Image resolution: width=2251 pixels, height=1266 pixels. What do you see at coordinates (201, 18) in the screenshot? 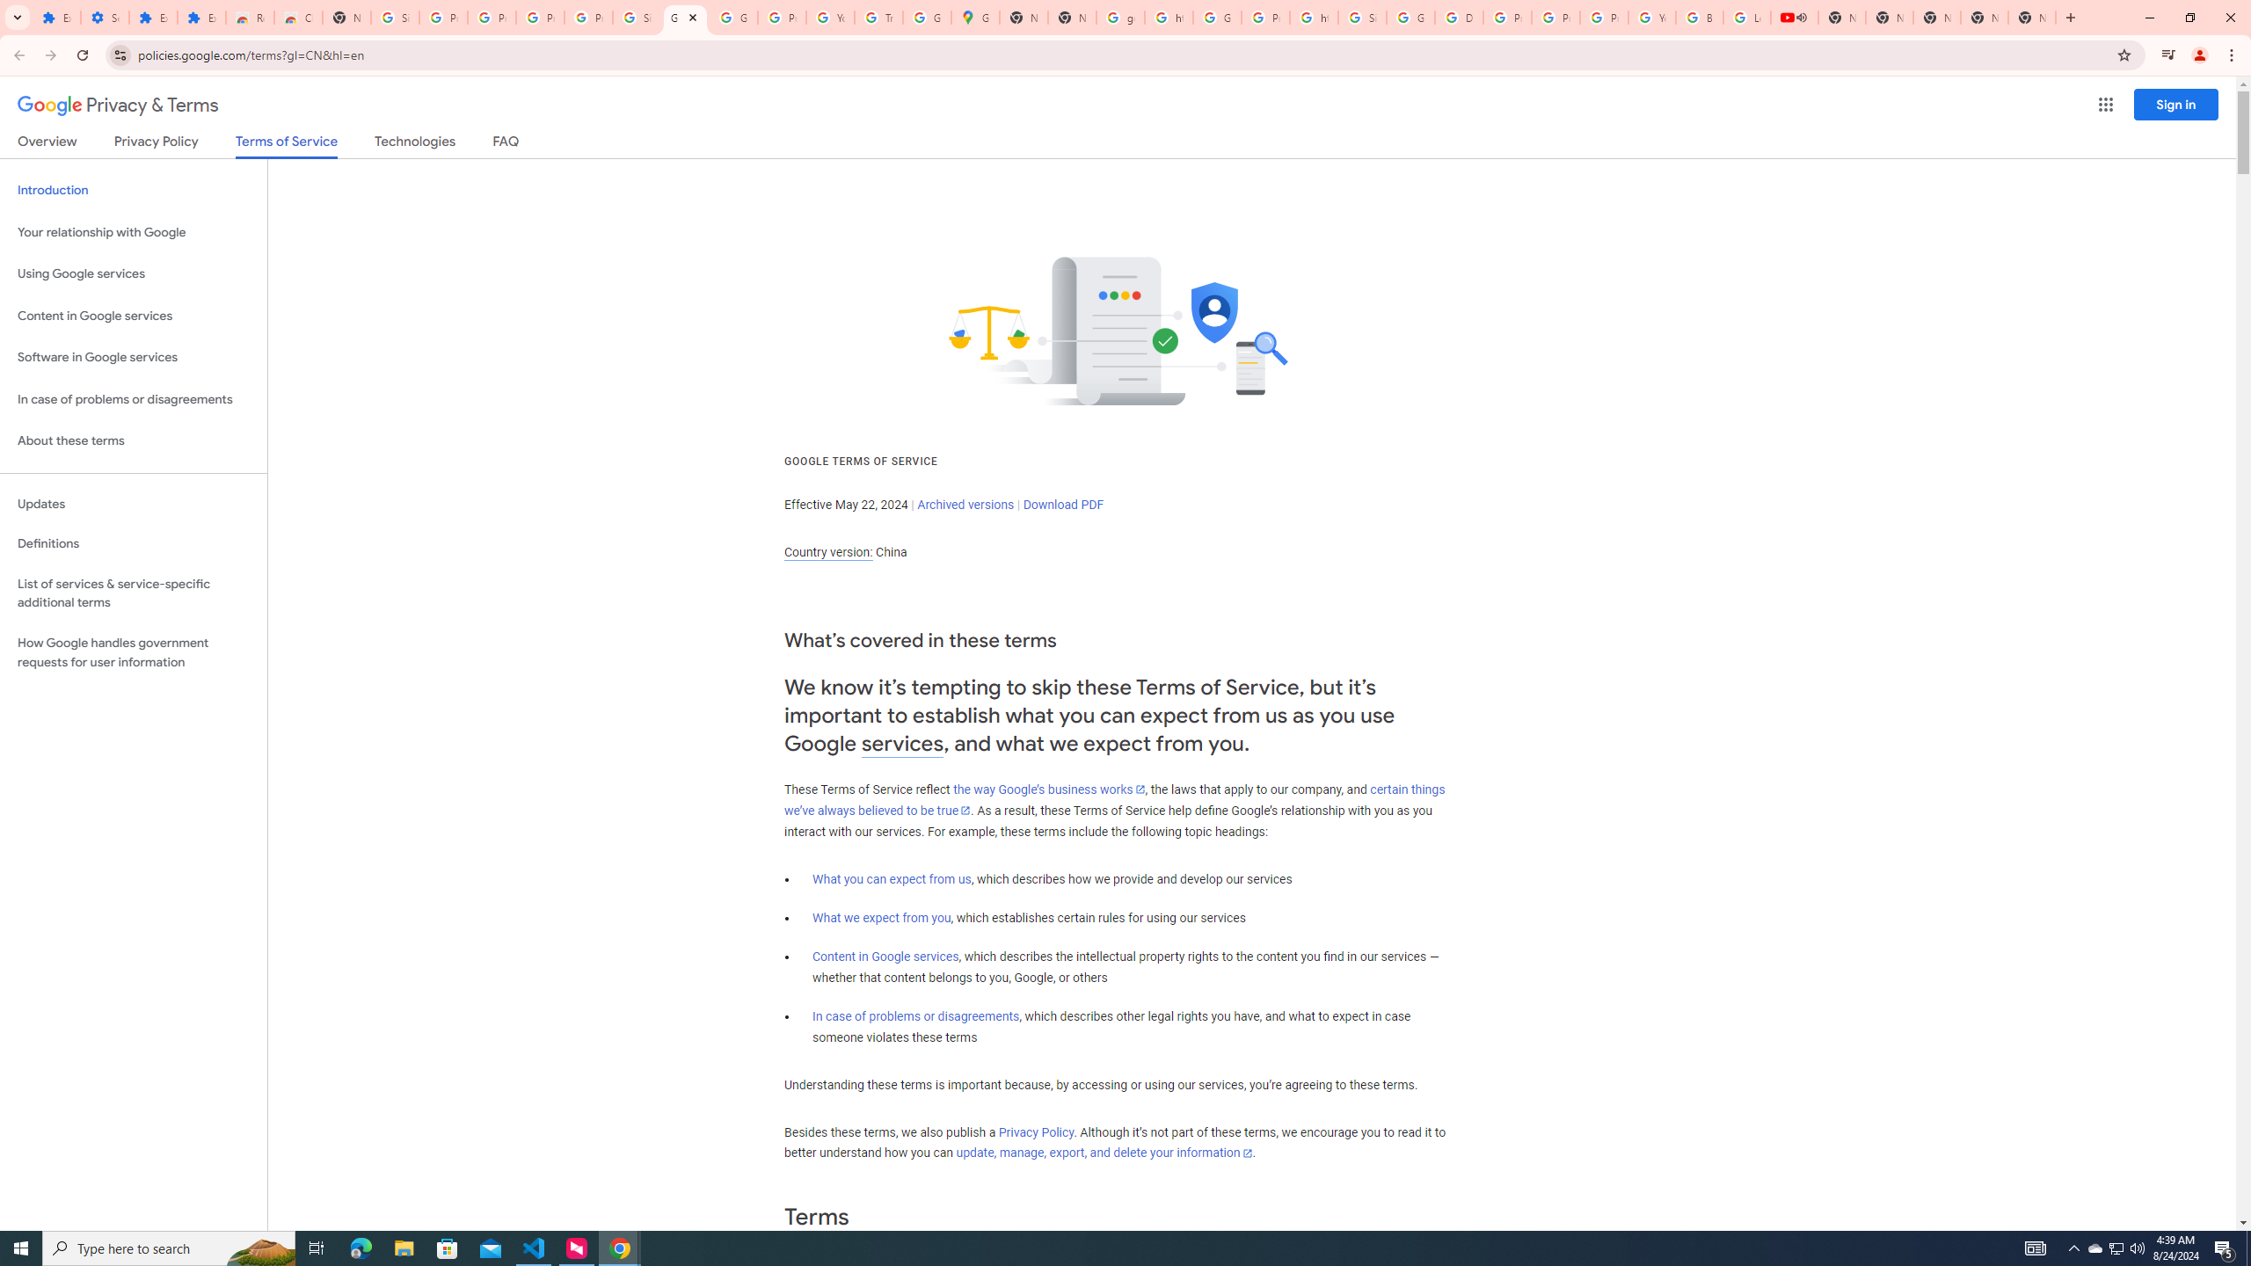
I see `Extensions` at bounding box center [201, 18].